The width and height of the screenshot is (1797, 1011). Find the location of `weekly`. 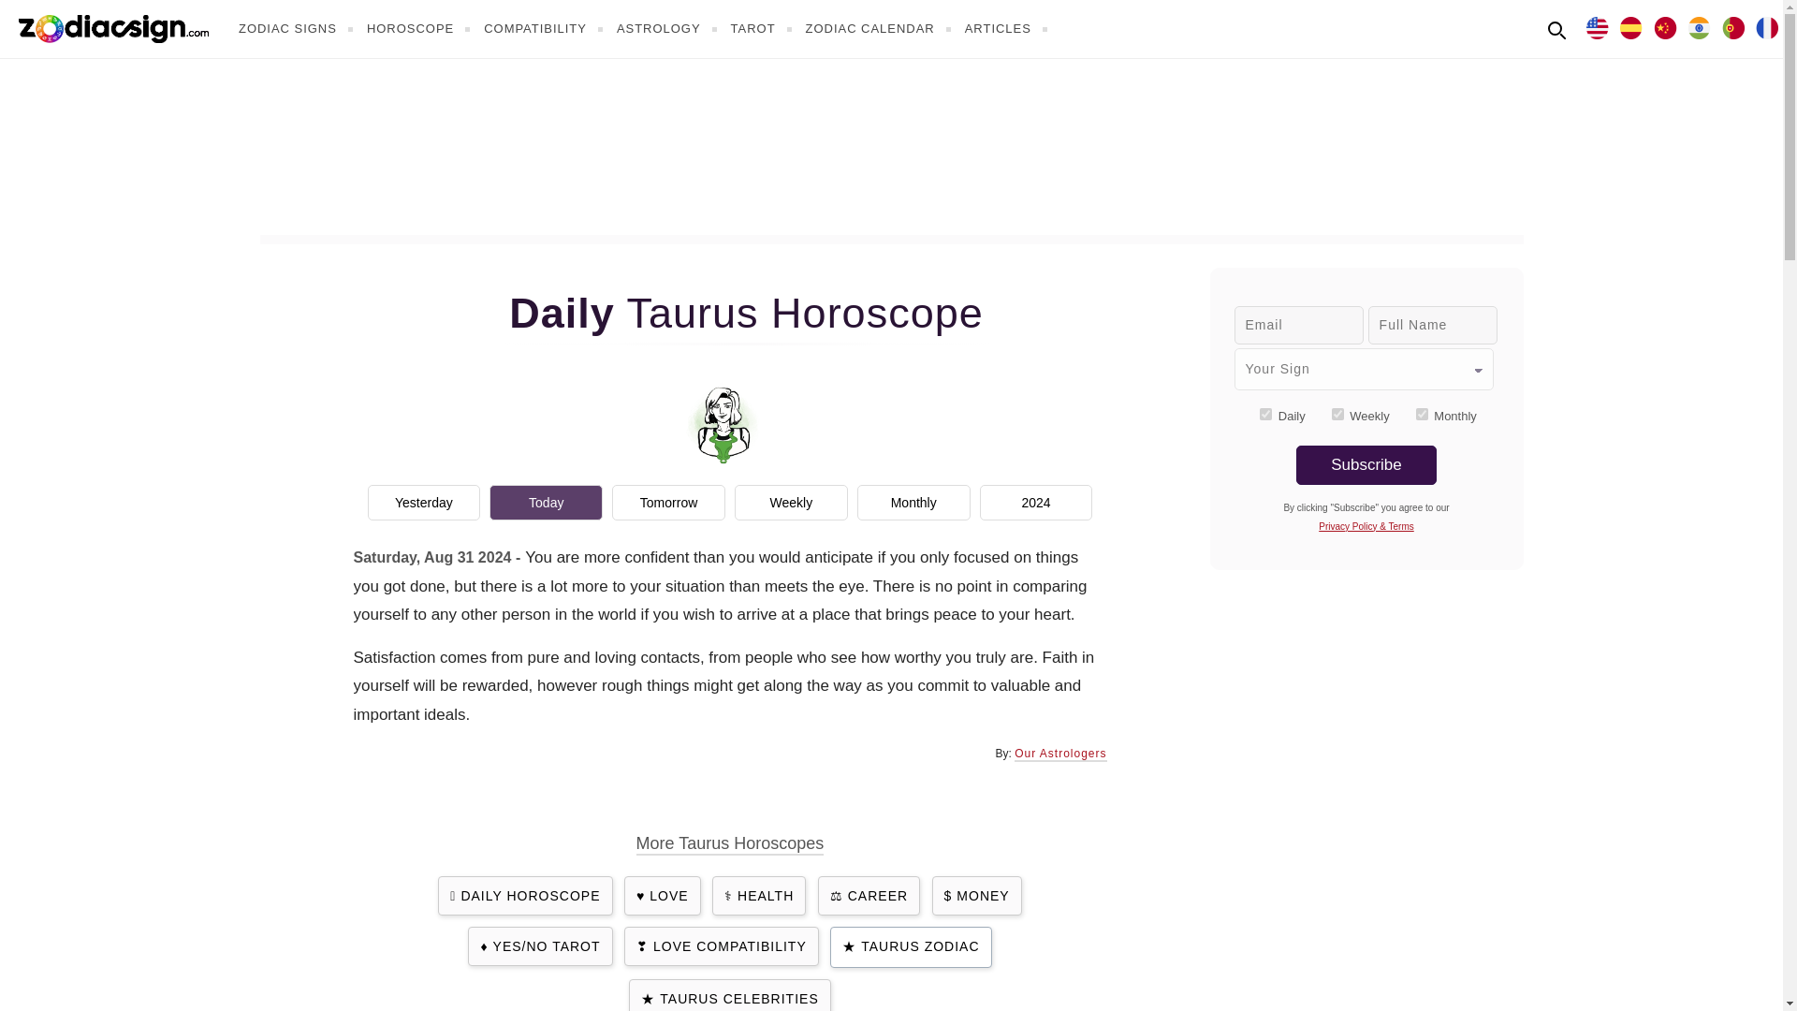

weekly is located at coordinates (1337, 414).